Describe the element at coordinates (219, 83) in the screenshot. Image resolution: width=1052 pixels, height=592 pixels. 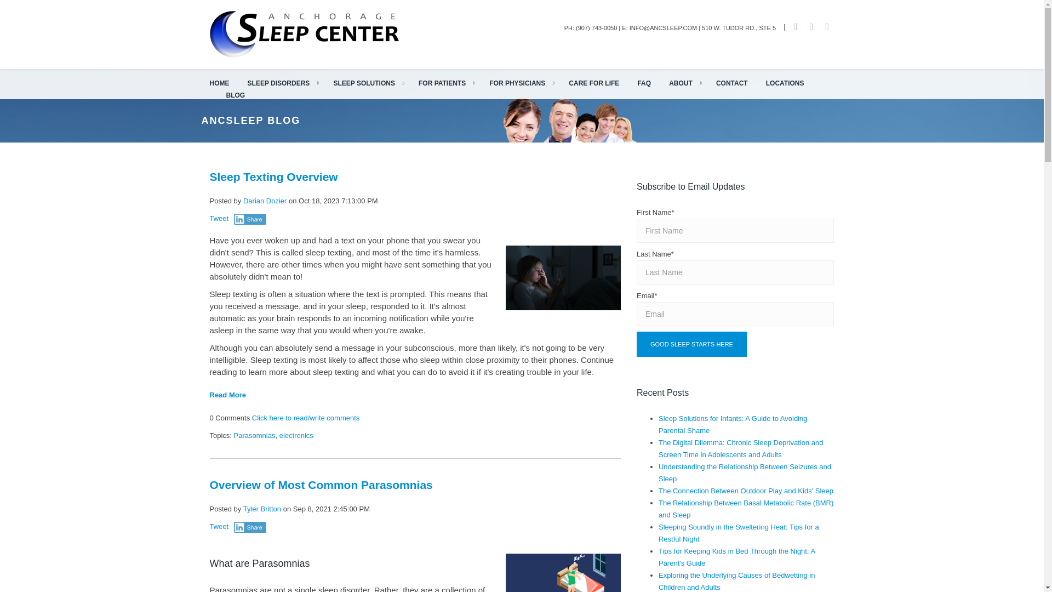
I see `HOME` at that location.